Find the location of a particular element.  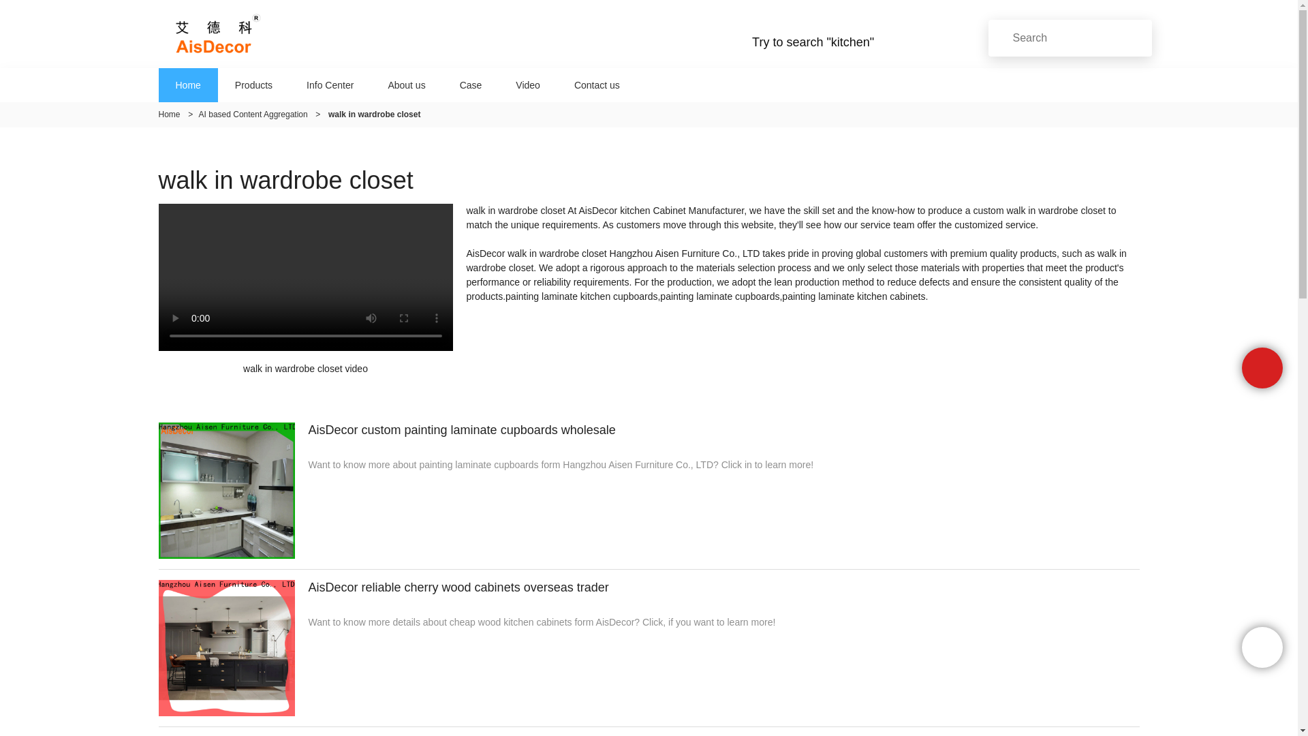

Contact us is located at coordinates (597, 85).